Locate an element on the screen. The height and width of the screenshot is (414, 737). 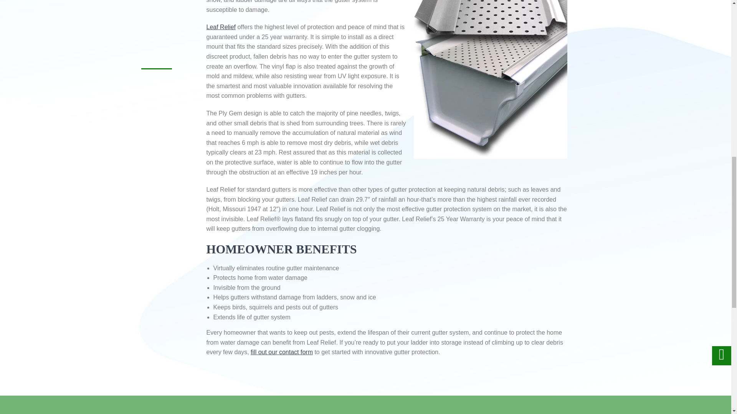
fill out our contact form is located at coordinates (281, 352).